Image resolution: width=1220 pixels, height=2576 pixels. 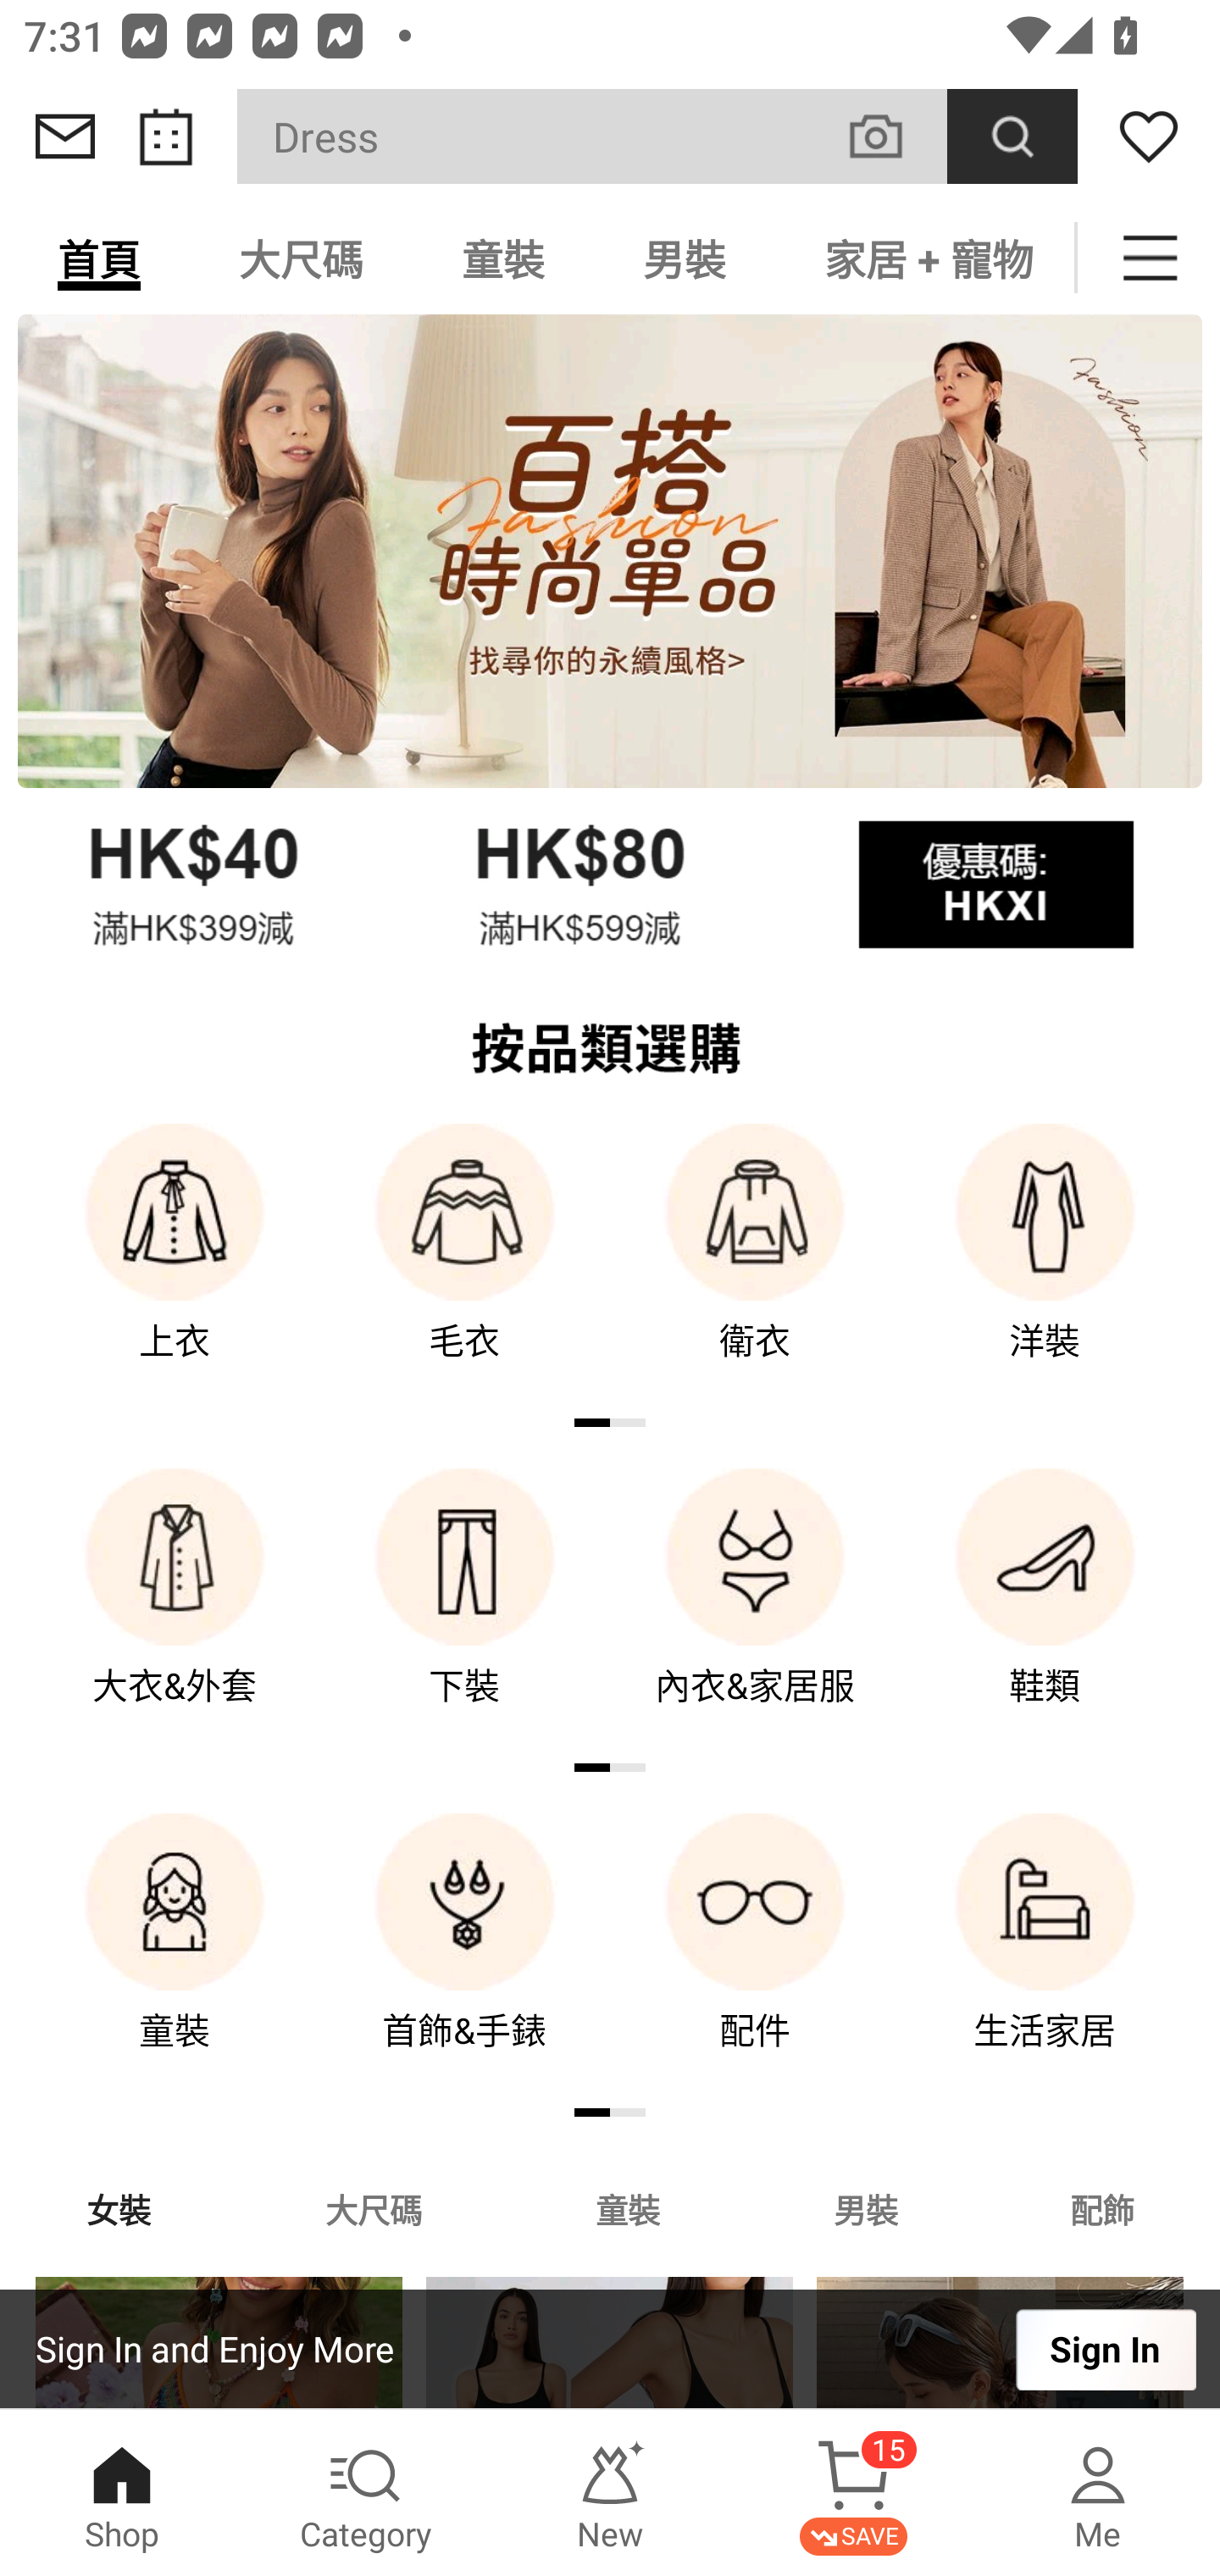 I want to click on 童裝, so click(x=627, y=2208).